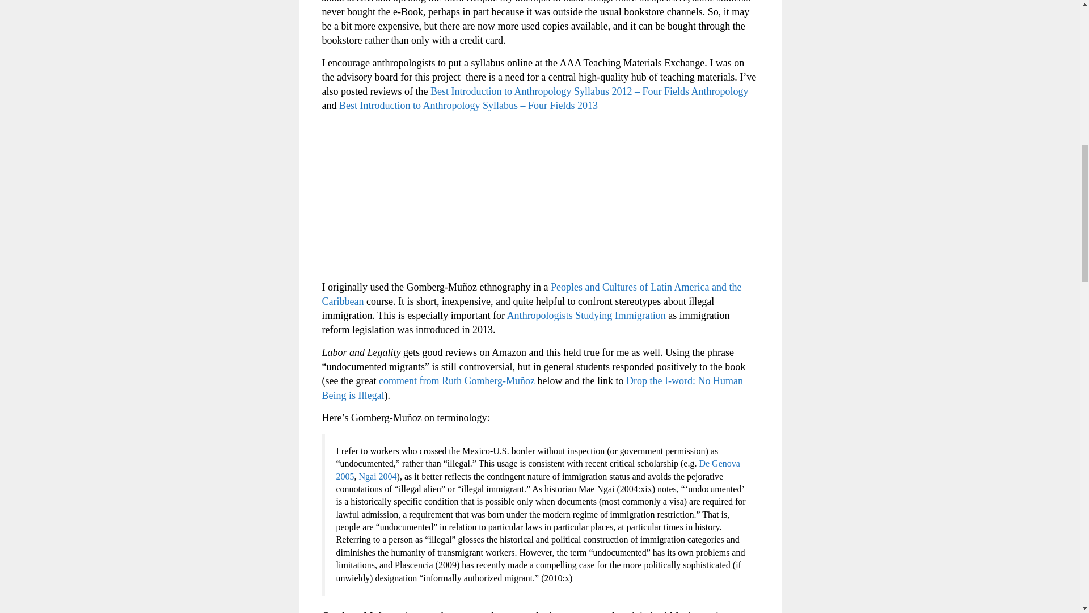  Describe the element at coordinates (1052, 539) in the screenshot. I see `Scroll back to top` at that location.